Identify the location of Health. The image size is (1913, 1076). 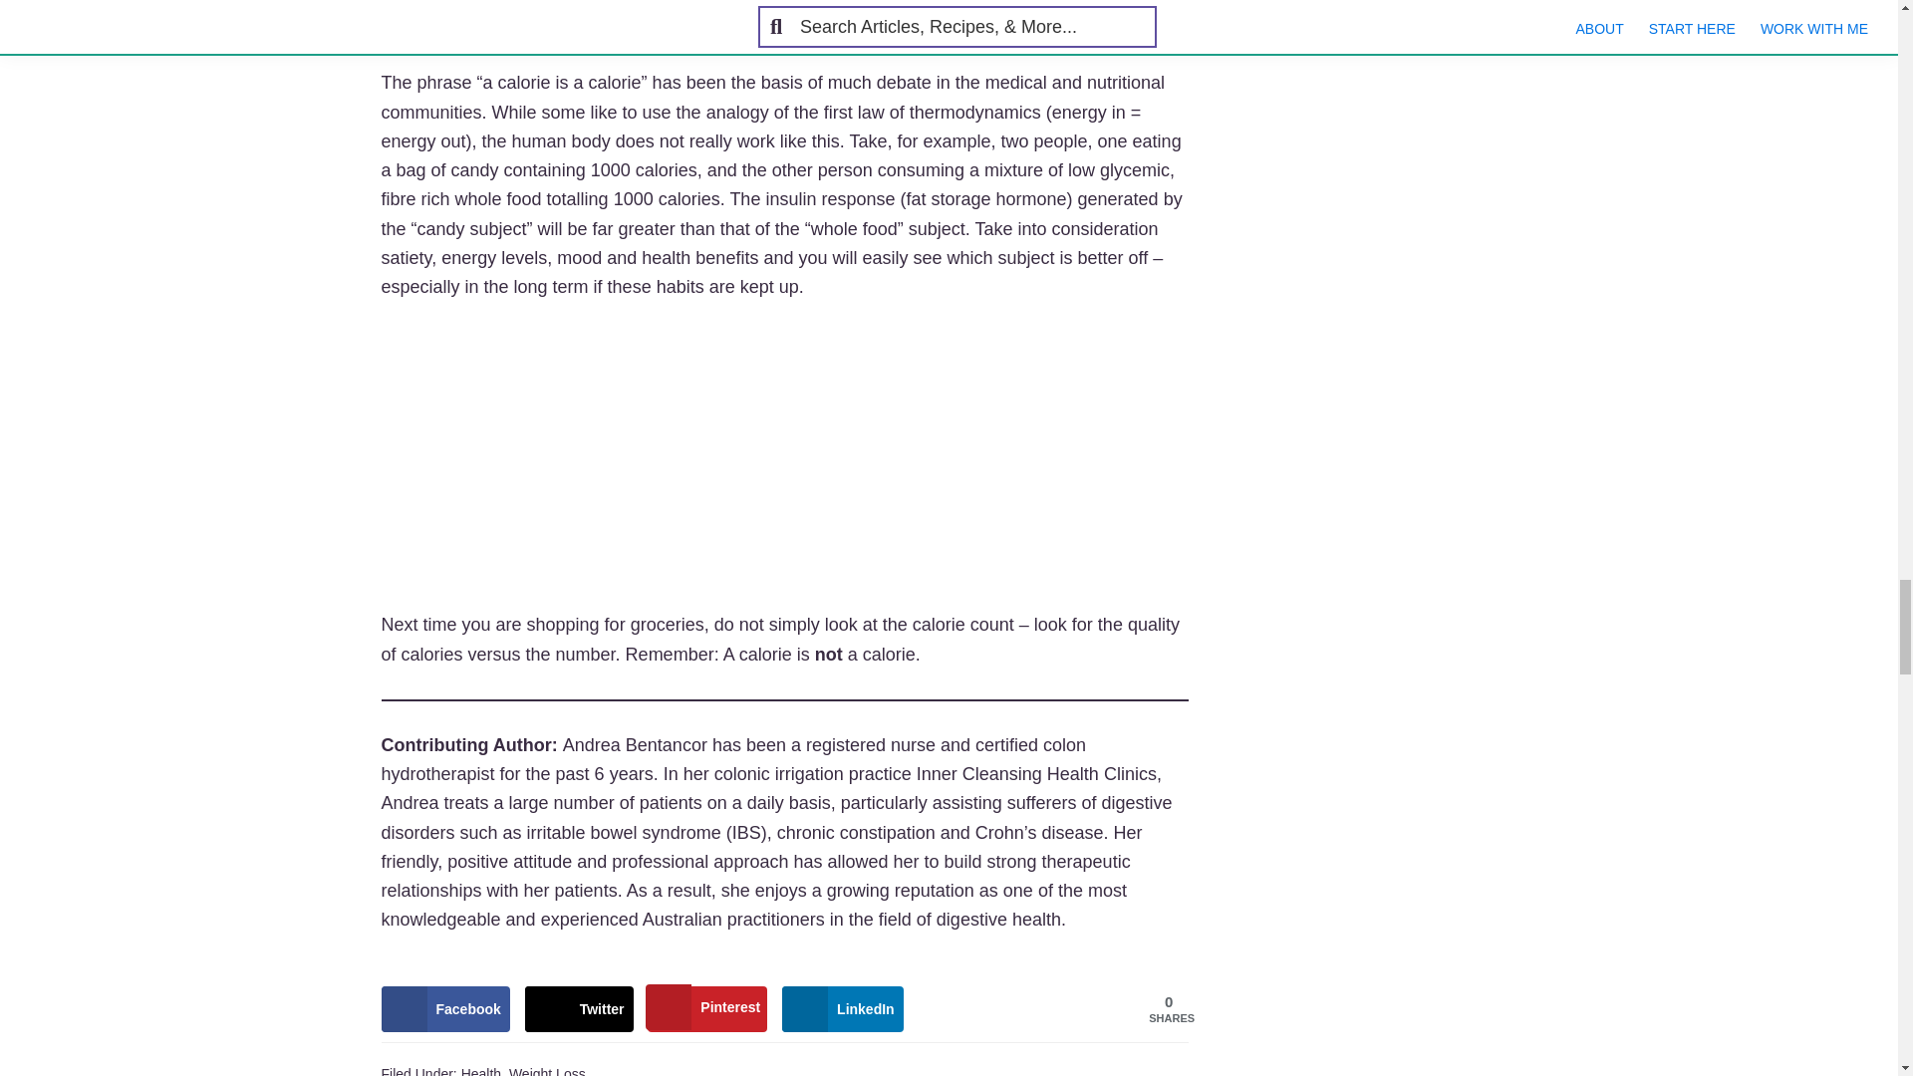
(480, 1071).